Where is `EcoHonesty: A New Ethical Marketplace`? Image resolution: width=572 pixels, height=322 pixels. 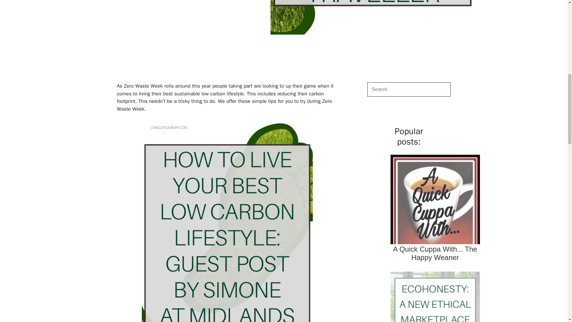
EcoHonesty: A New Ethical Marketplace is located at coordinates (435, 296).